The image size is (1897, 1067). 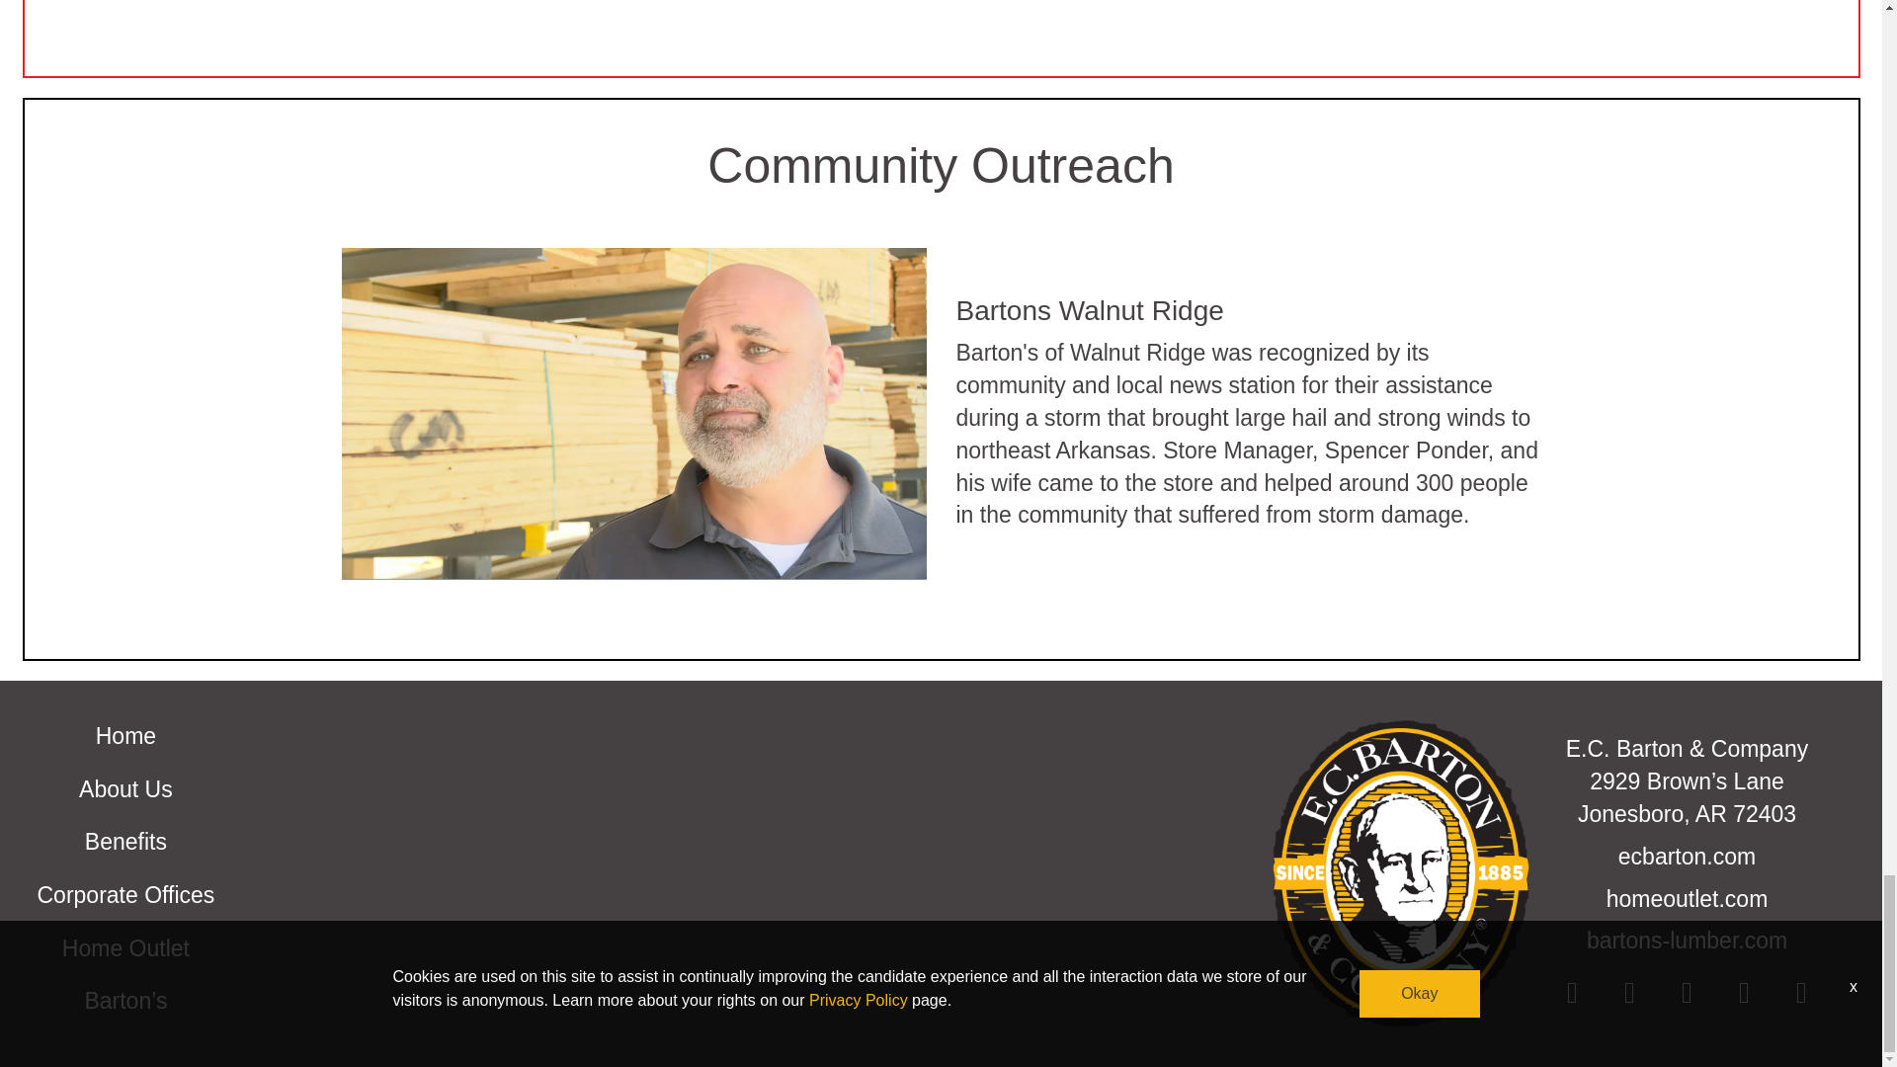 I want to click on Benefits, so click(x=125, y=842).